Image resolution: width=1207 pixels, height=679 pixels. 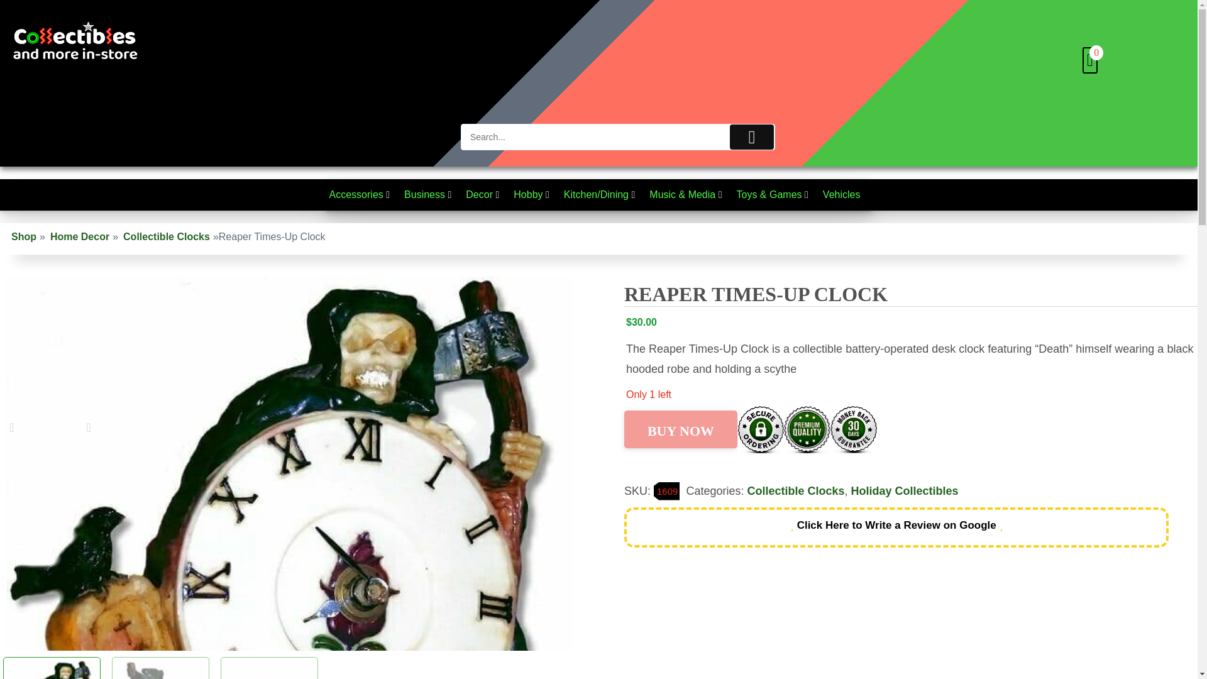 I want to click on Accessories, so click(x=362, y=195).